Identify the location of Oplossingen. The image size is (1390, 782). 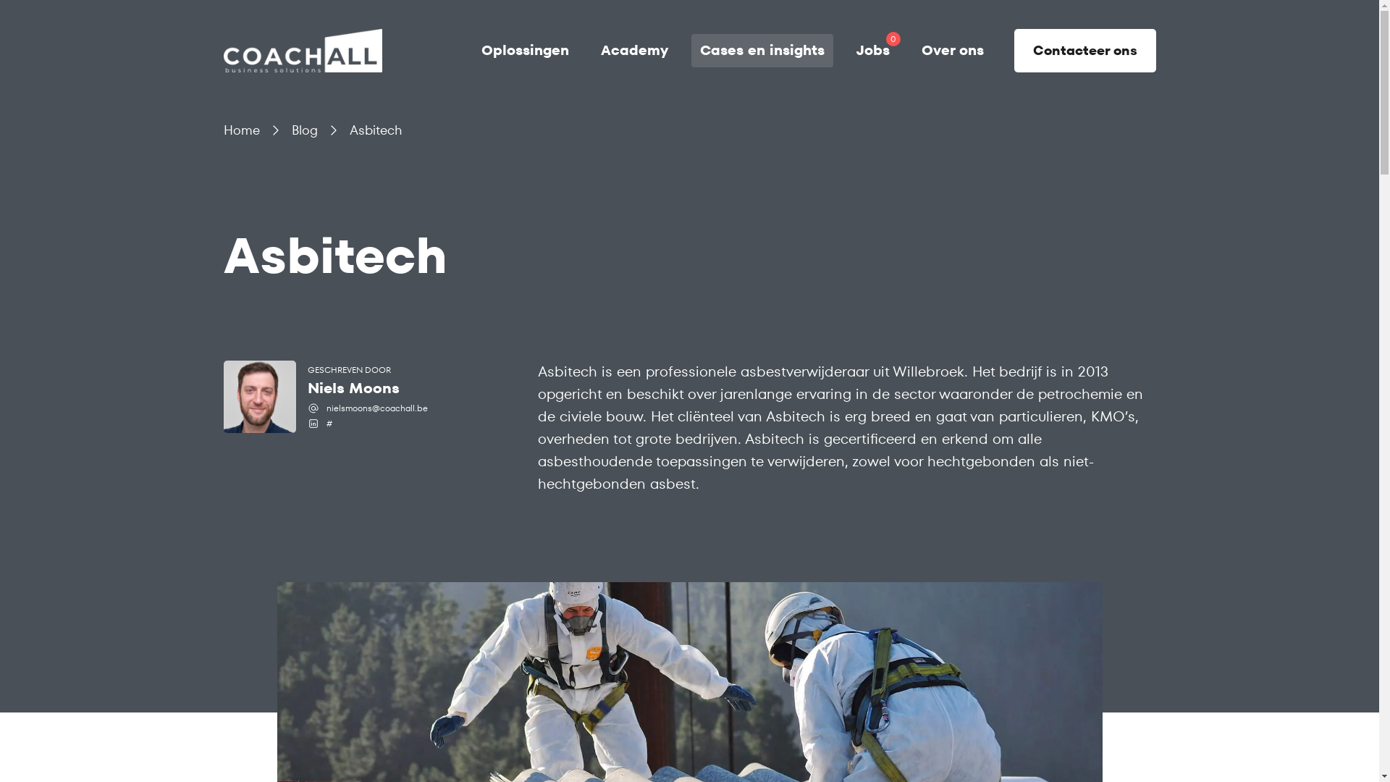
(524, 51).